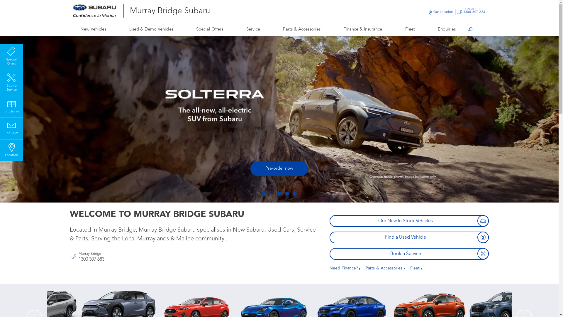 This screenshot has width=563, height=317. What do you see at coordinates (470, 30) in the screenshot?
I see `Search` at bounding box center [470, 30].